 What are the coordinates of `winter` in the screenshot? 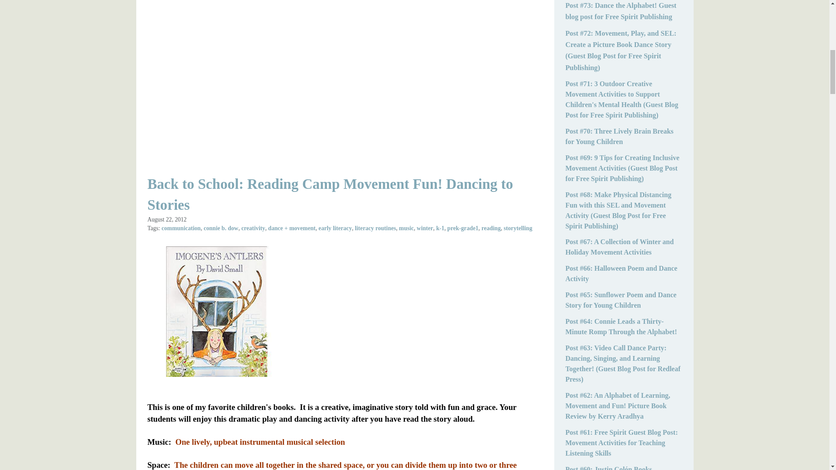 It's located at (425, 228).